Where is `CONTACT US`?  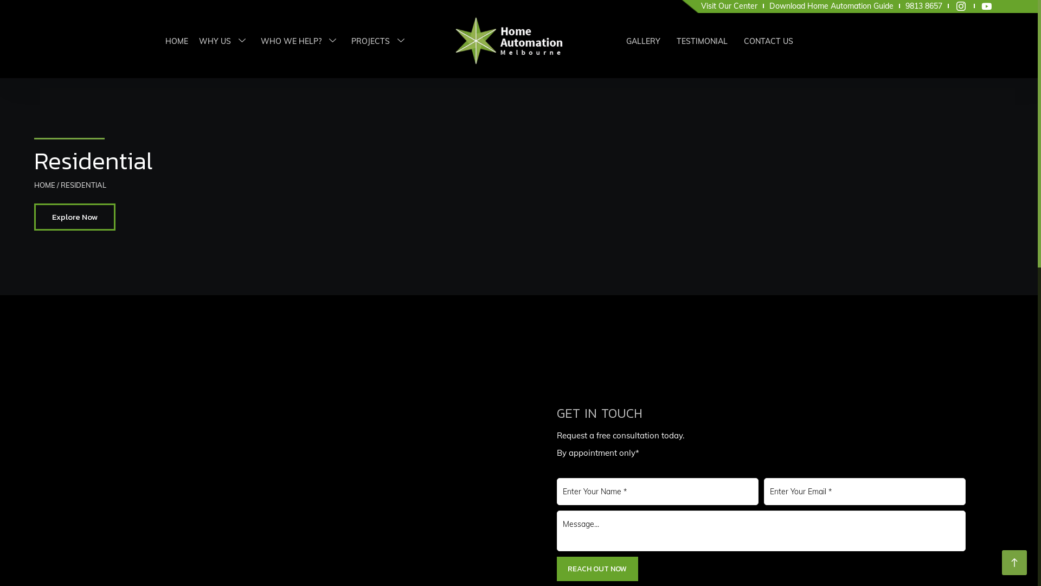
CONTACT US is located at coordinates (769, 41).